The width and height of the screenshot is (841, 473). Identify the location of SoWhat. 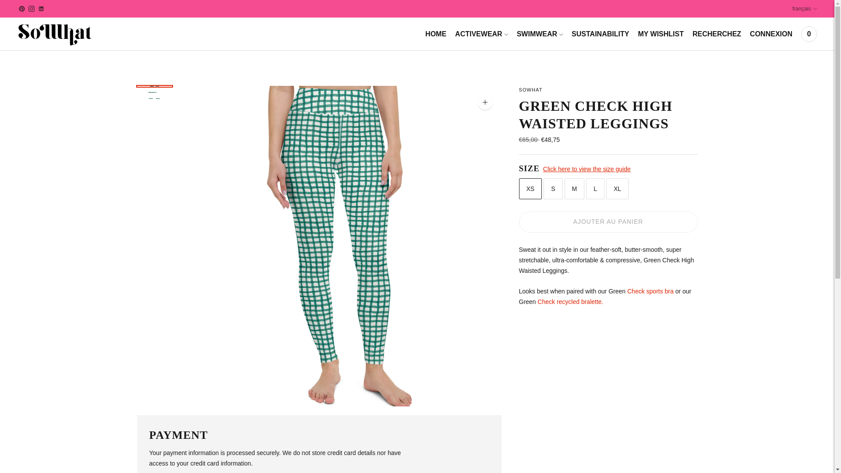
(530, 89).